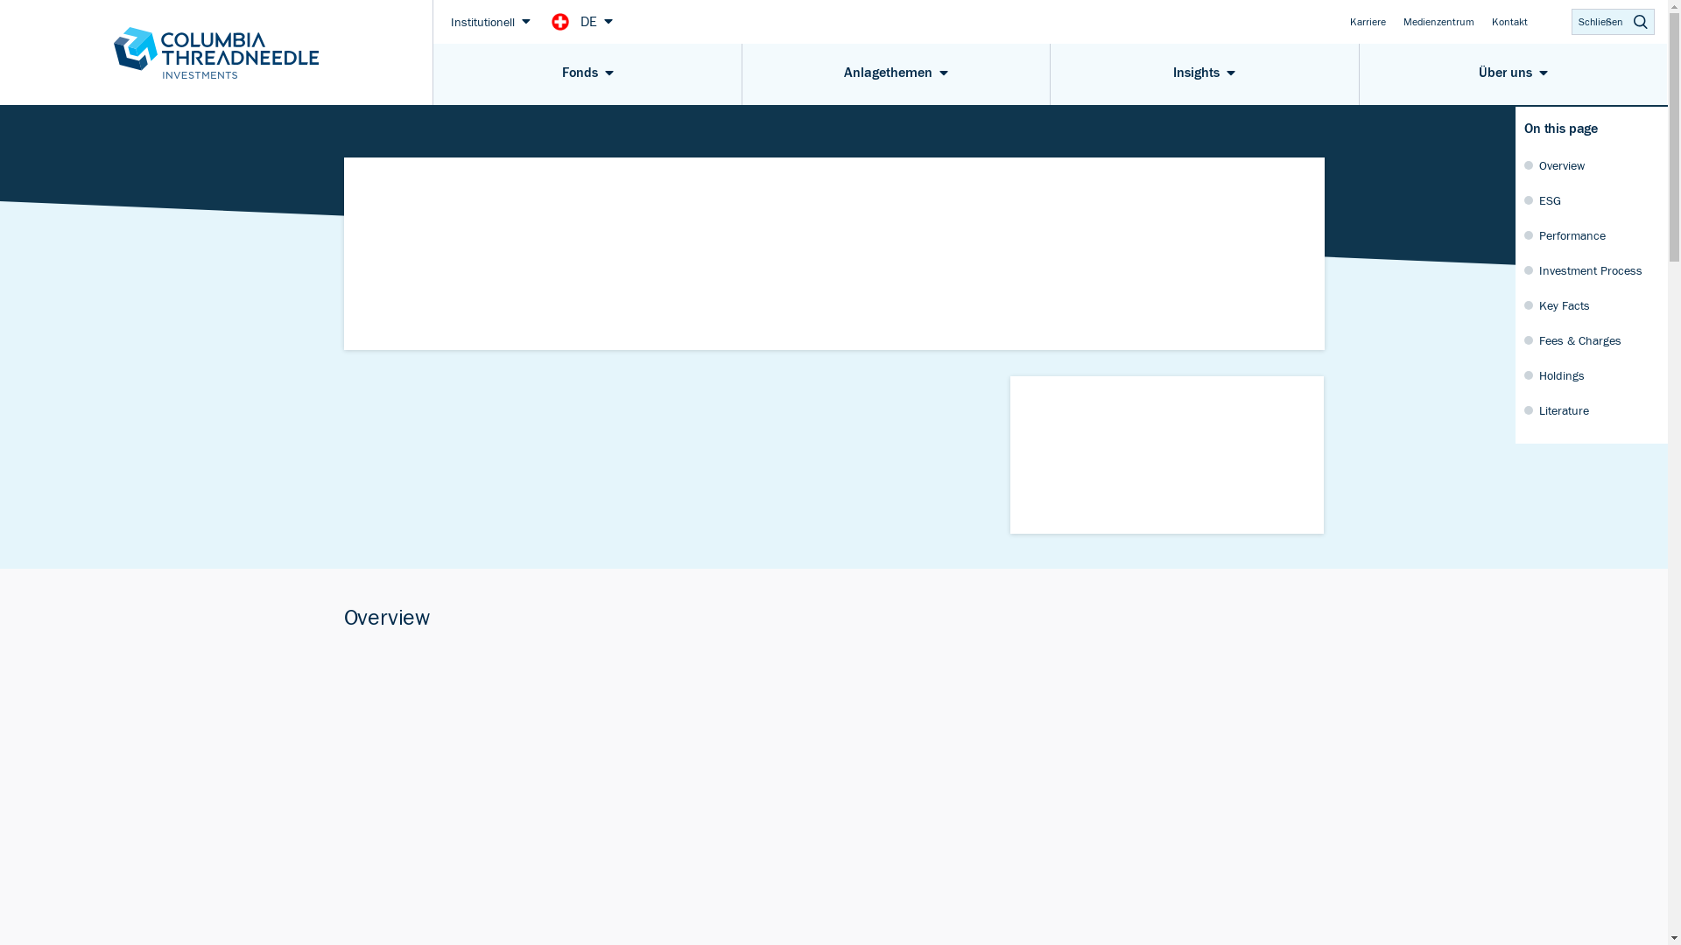  What do you see at coordinates (1592, 199) in the screenshot?
I see `ESG` at bounding box center [1592, 199].